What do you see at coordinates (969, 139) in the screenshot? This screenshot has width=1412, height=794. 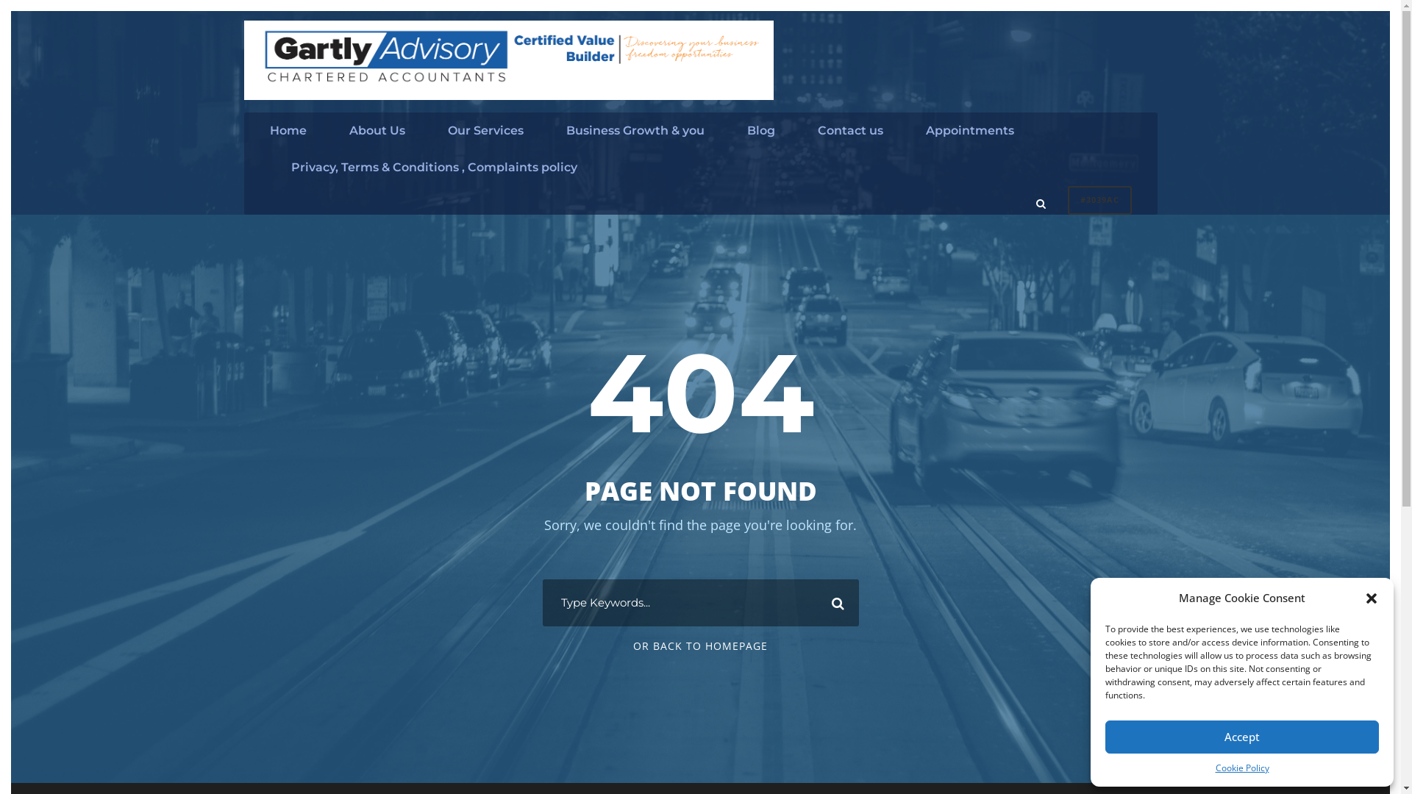 I see `Appointments` at bounding box center [969, 139].